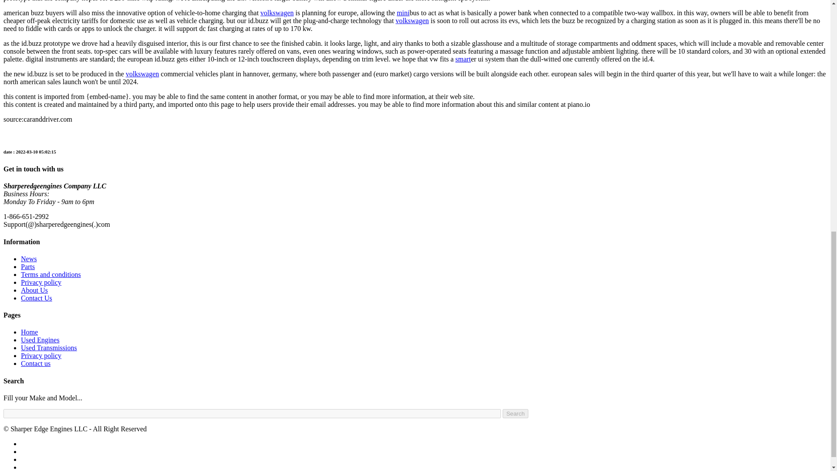  Describe the element at coordinates (463, 59) in the screenshot. I see `smart` at that location.